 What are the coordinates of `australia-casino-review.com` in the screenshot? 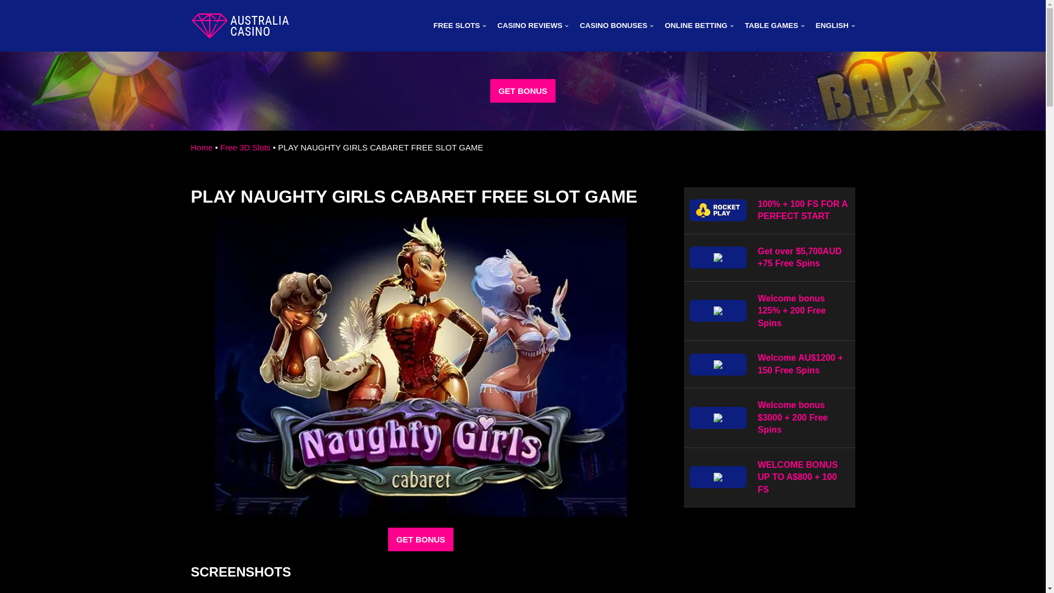 It's located at (240, 25).